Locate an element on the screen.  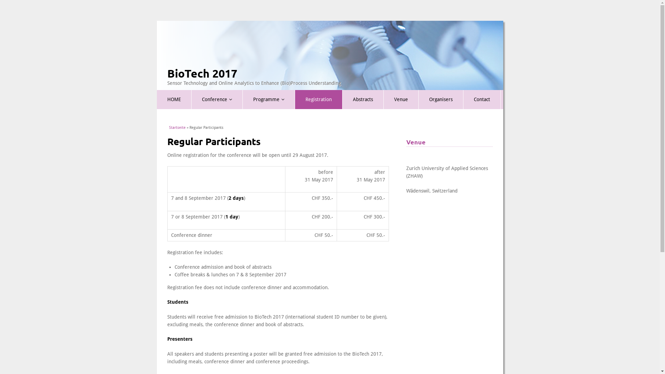
HOME is located at coordinates (174, 100).